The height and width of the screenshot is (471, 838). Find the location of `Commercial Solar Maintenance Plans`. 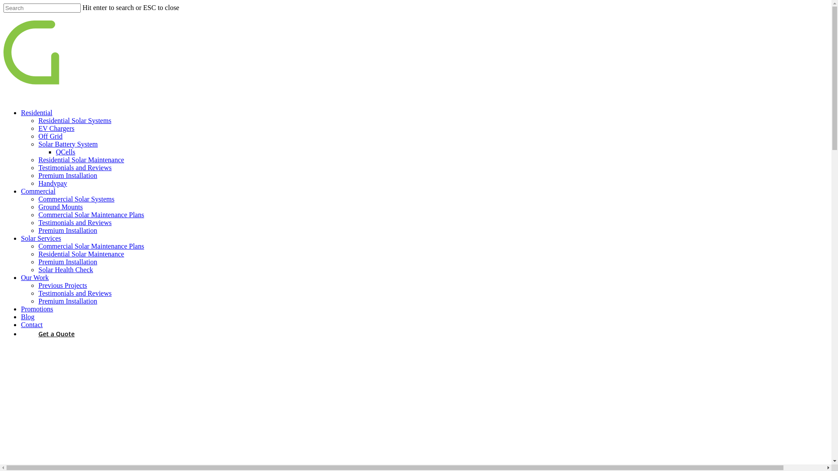

Commercial Solar Maintenance Plans is located at coordinates (91, 215).